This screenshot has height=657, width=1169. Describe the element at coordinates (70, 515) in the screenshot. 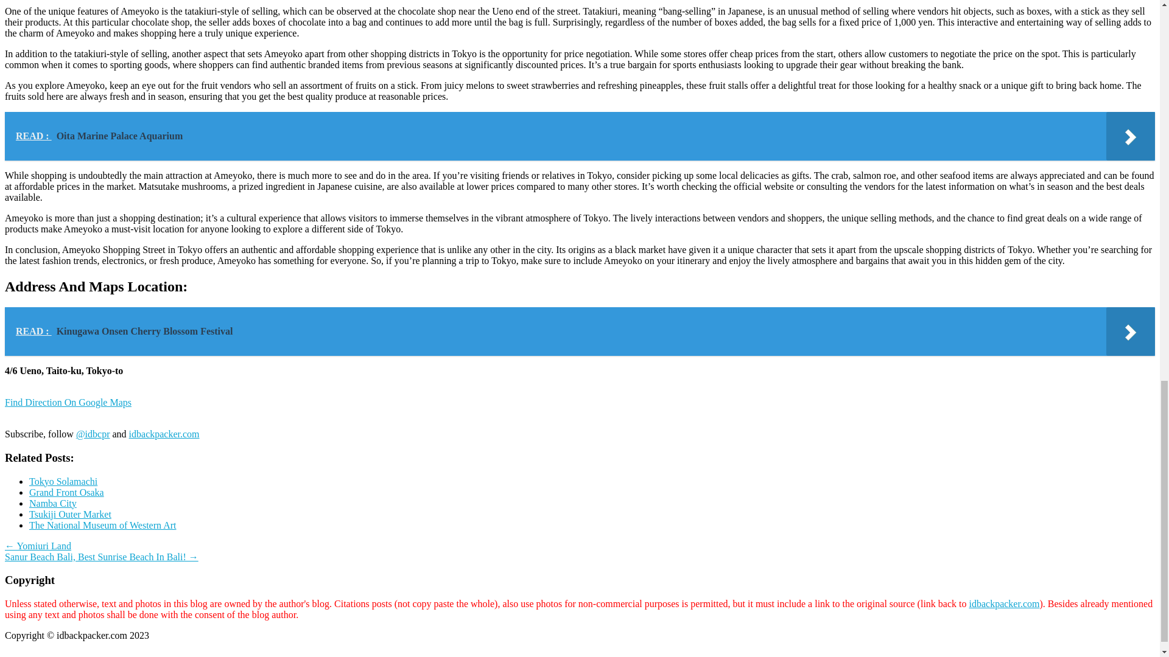

I see `Tsukiji Outer Market` at that location.